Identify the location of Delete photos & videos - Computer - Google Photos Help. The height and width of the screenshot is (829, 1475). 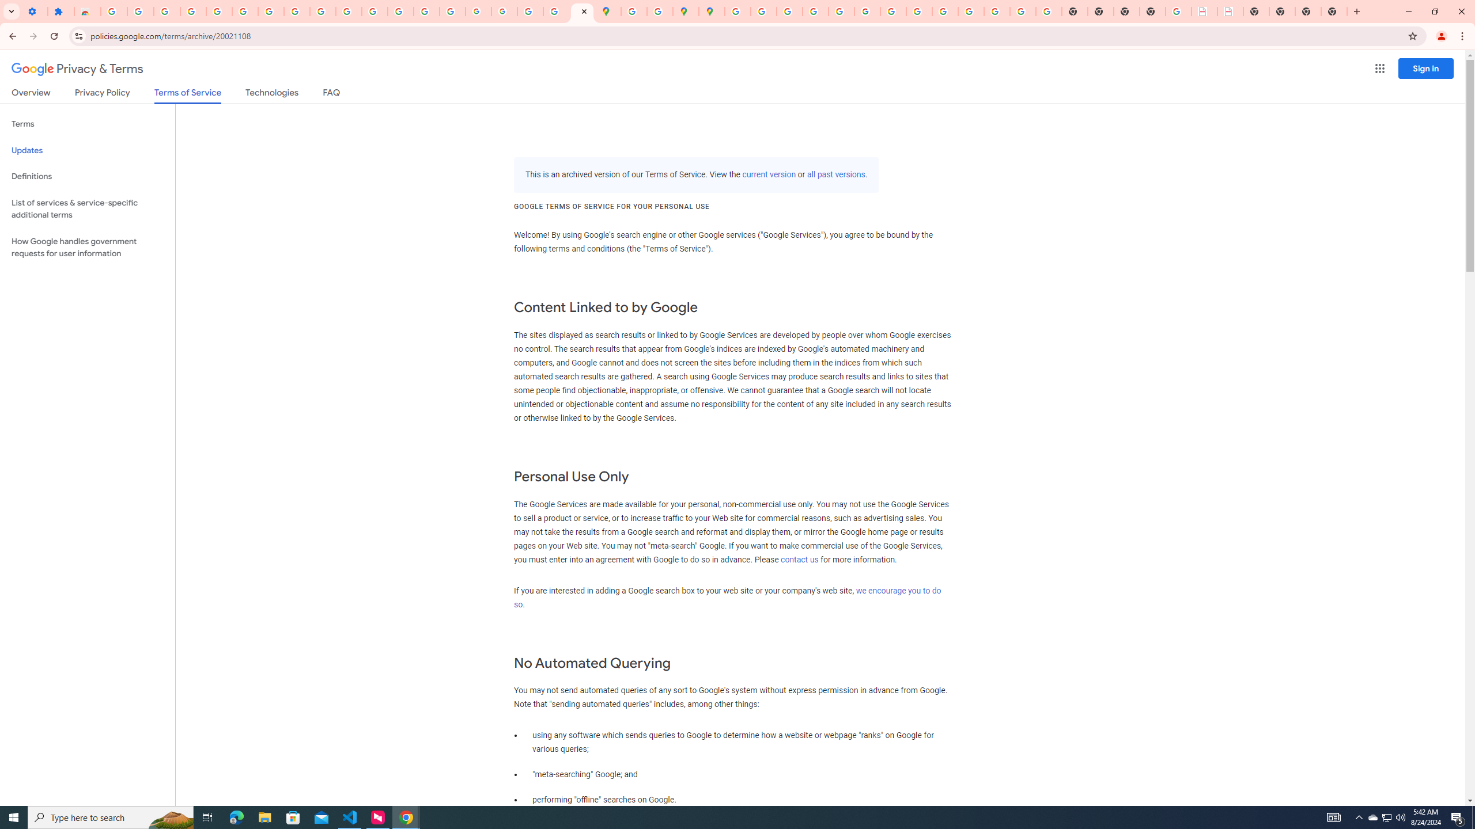
(167, 12).